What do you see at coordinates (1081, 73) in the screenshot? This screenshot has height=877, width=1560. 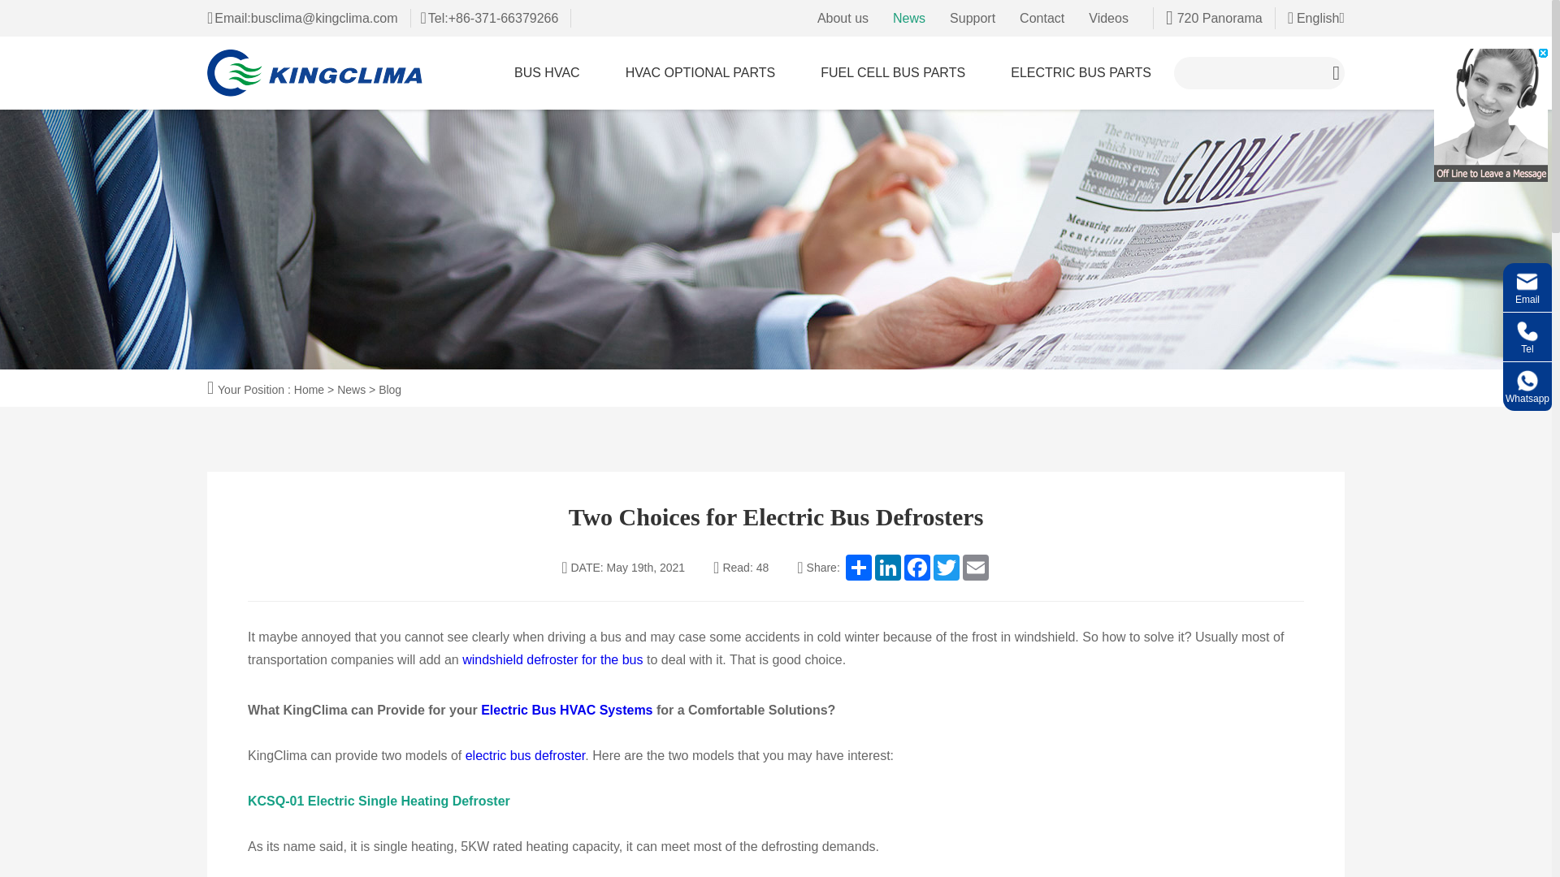 I see `Electric Bus Parts` at bounding box center [1081, 73].